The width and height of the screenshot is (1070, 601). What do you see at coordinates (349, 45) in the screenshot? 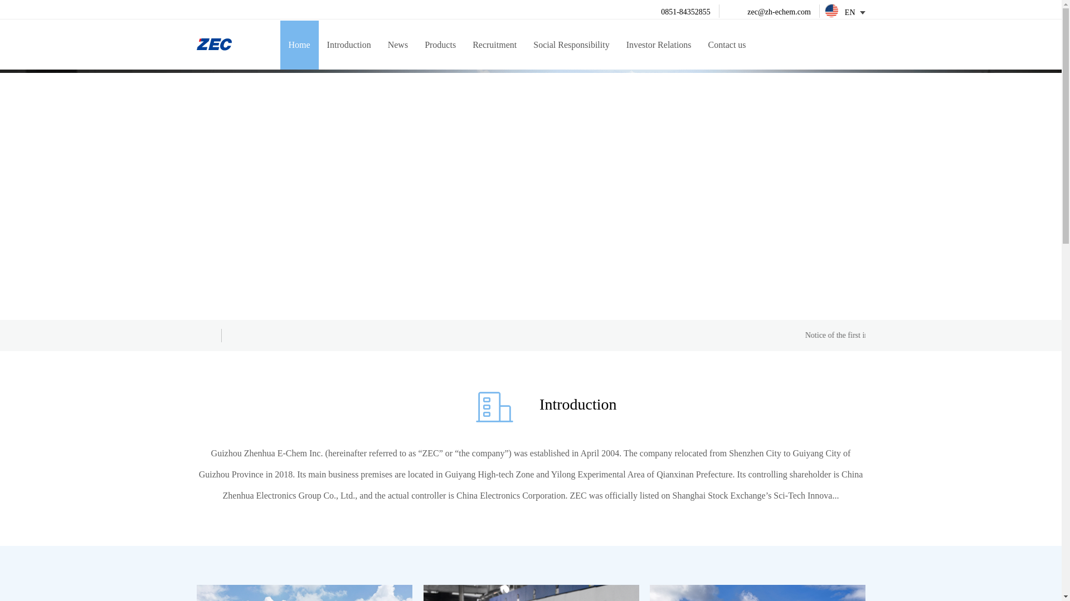
I see `Introduction` at bounding box center [349, 45].